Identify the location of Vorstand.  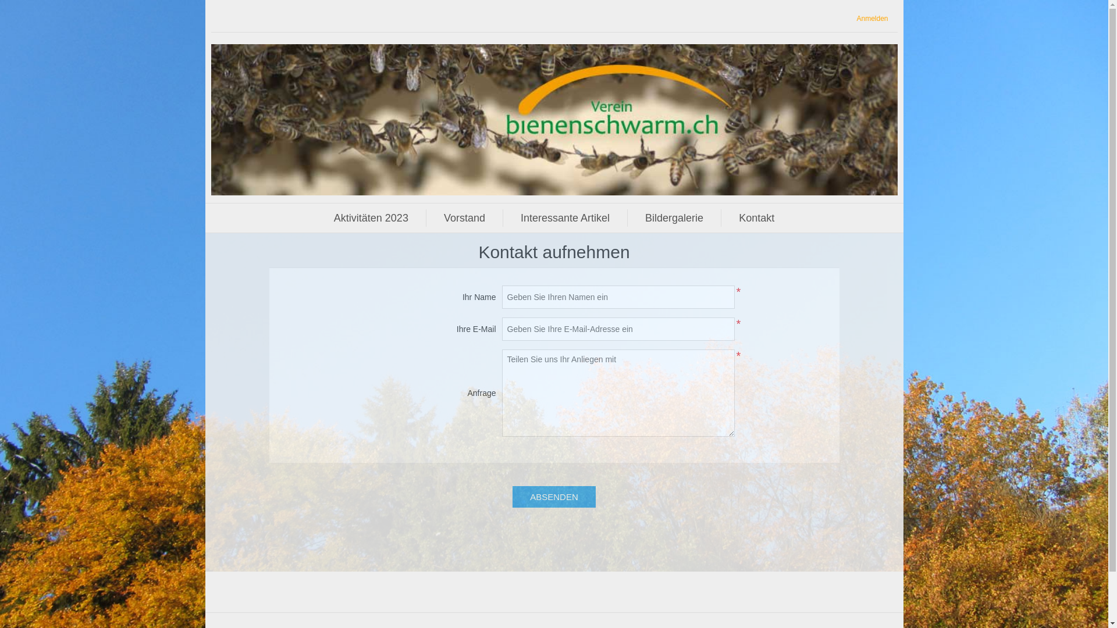
(464, 218).